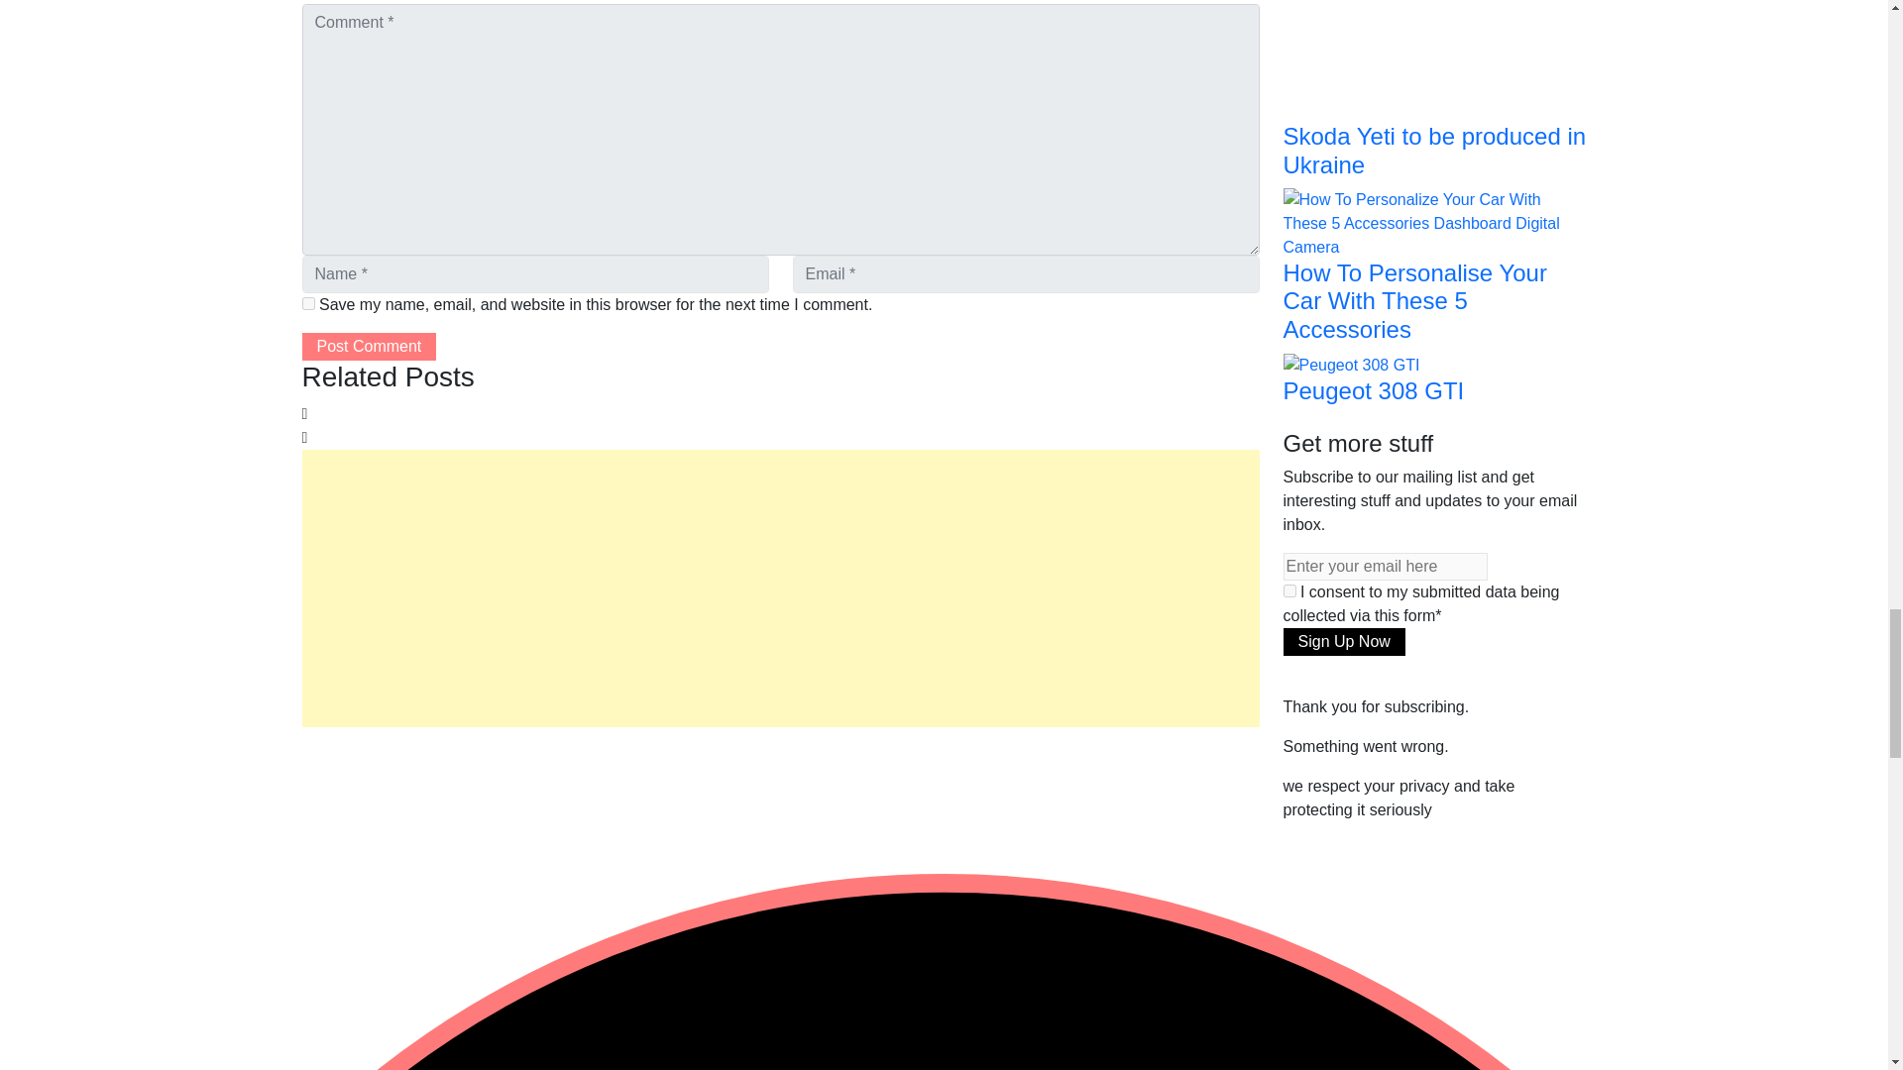 The width and height of the screenshot is (1903, 1070). I want to click on Sign Up Now, so click(1343, 642).